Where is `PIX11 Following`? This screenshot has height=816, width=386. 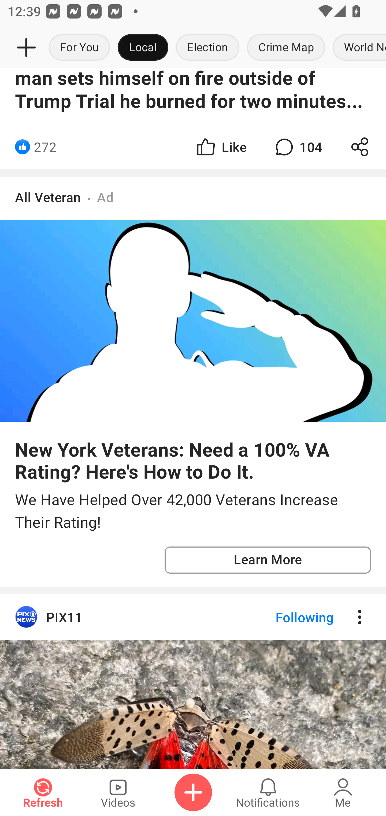 PIX11 Following is located at coordinates (193, 617).